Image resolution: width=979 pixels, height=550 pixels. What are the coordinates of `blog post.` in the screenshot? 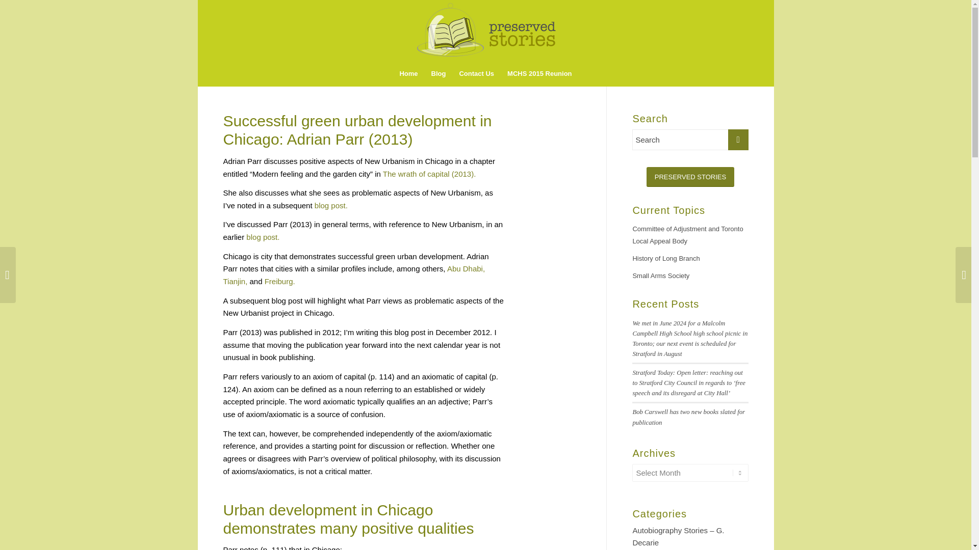 It's located at (330, 205).